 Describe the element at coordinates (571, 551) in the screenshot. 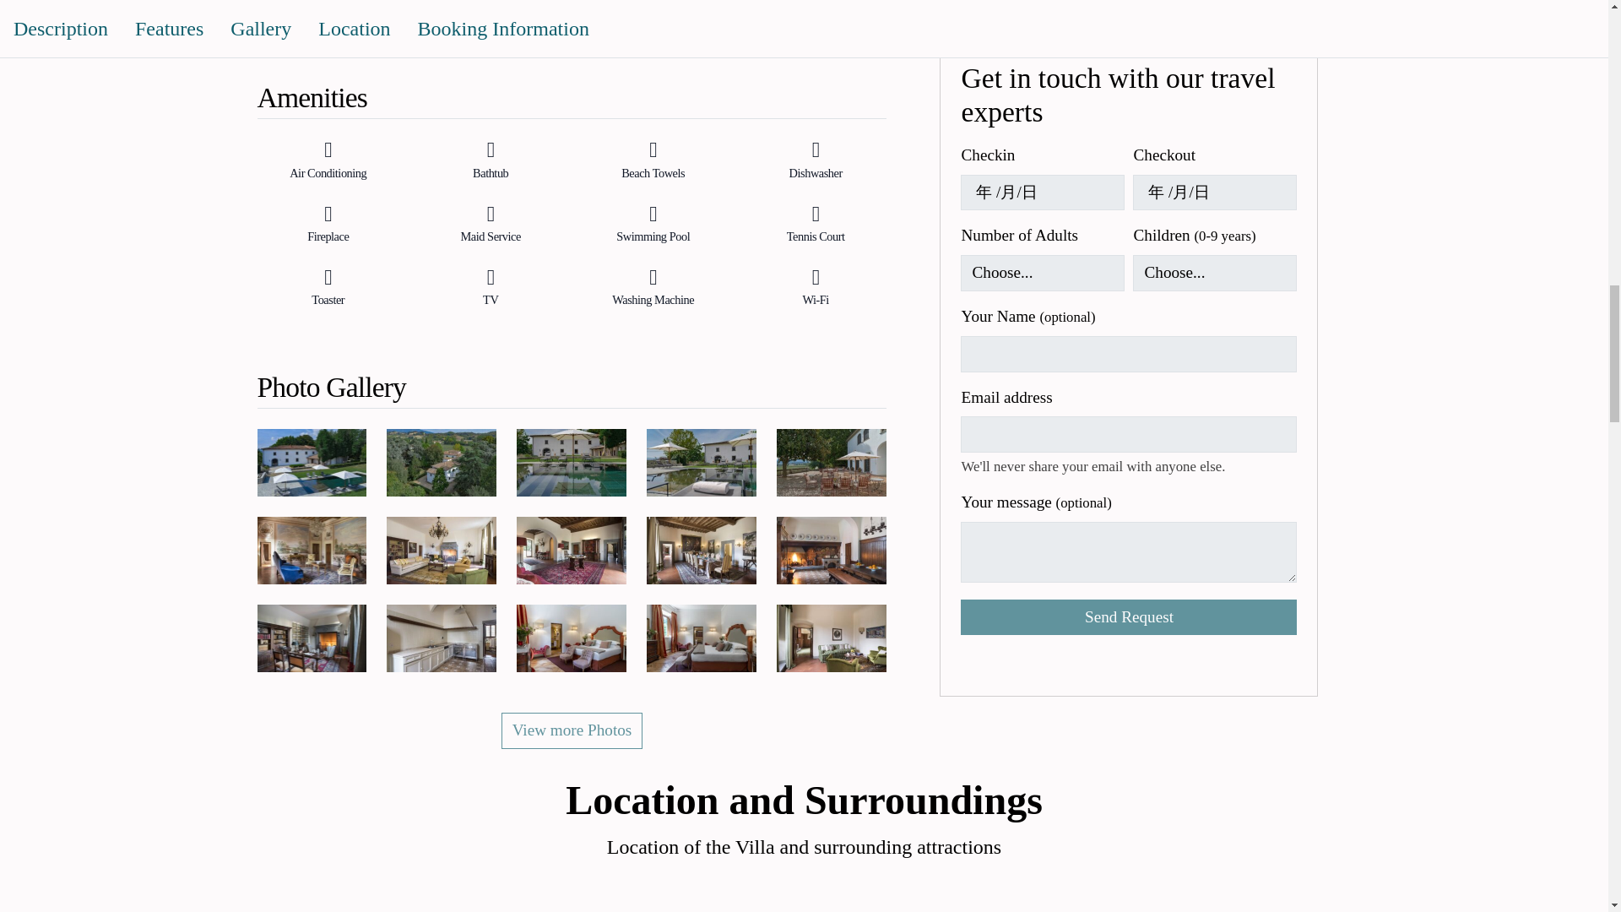

I see `Image 8 of 41` at that location.